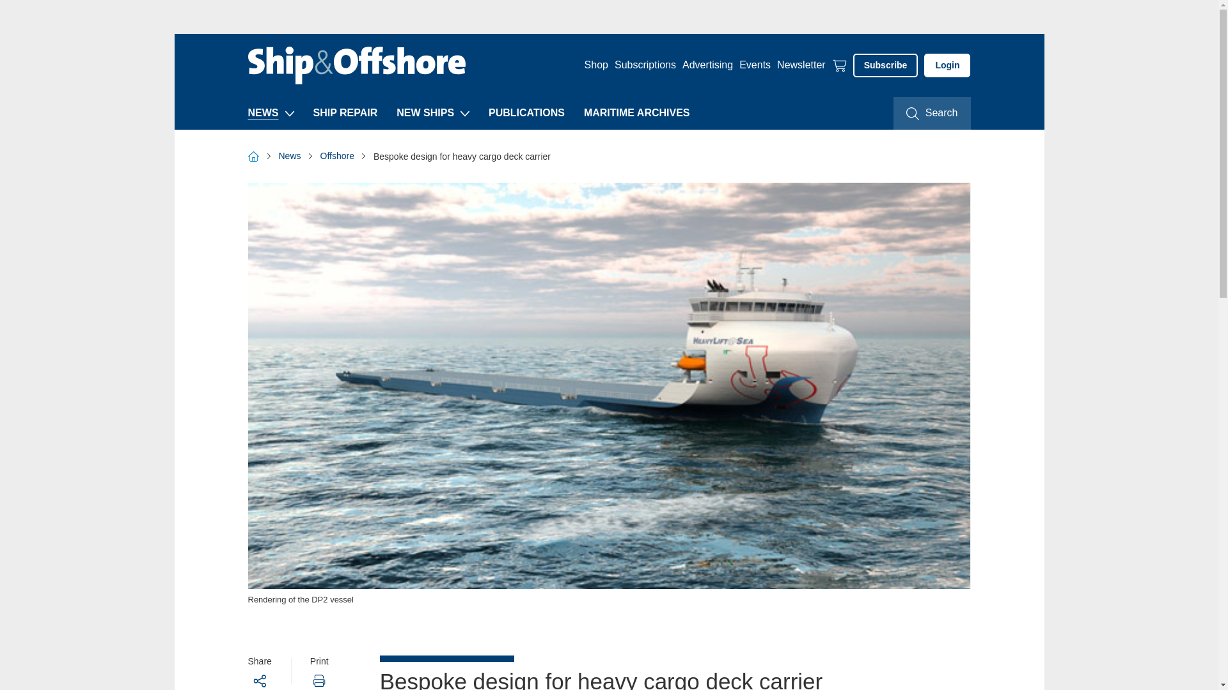  What do you see at coordinates (637, 112) in the screenshot?
I see `MARITIME ARCHIVES` at bounding box center [637, 112].